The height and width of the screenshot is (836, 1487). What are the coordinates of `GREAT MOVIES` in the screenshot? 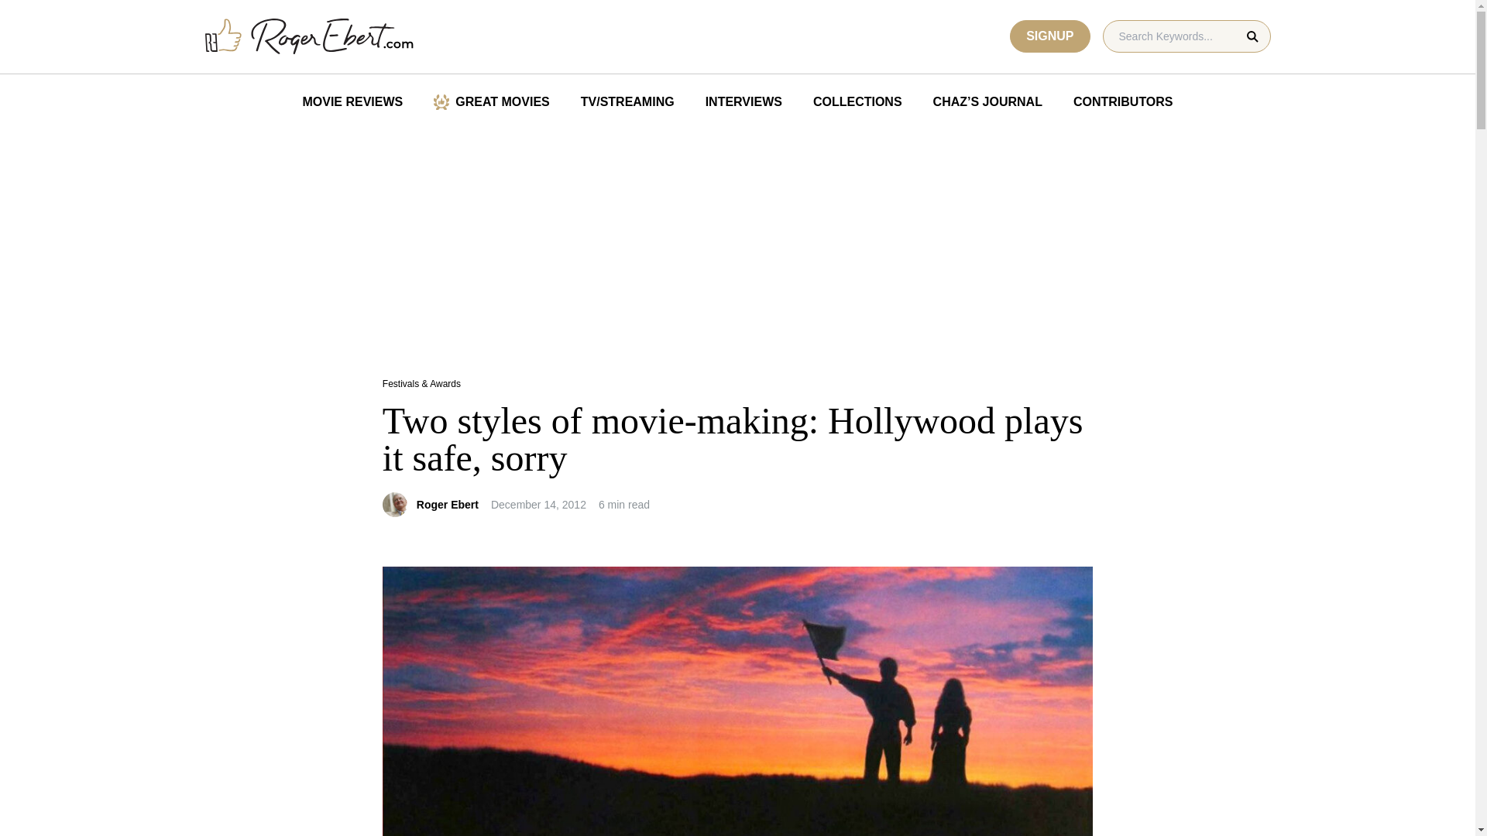 It's located at (491, 102).